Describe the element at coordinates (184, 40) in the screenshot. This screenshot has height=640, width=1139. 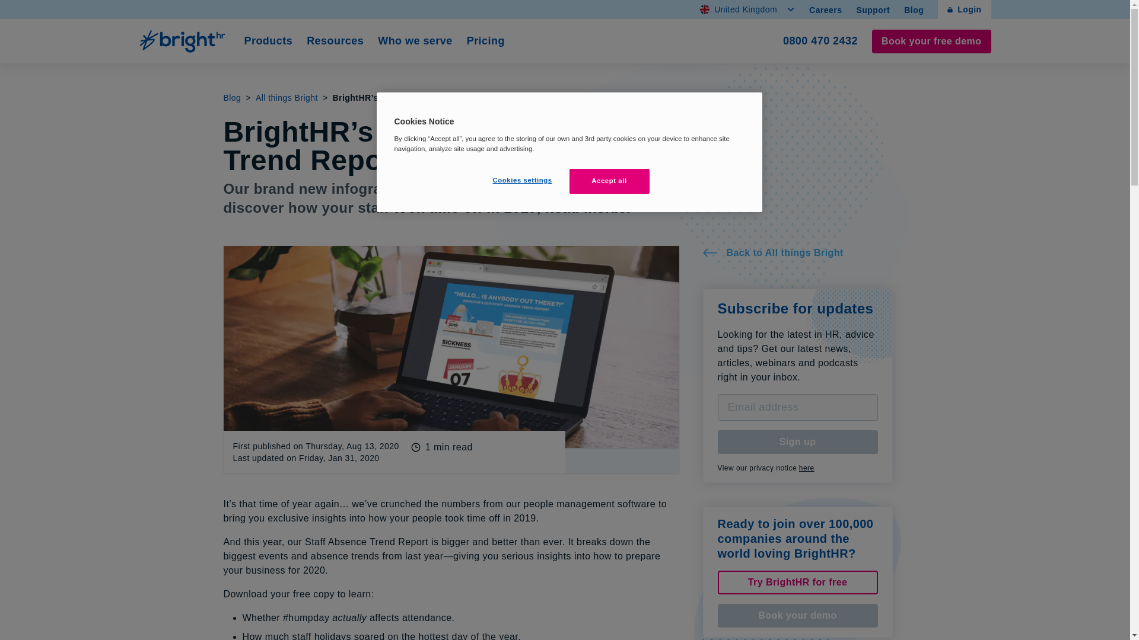
I see `Blog` at that location.